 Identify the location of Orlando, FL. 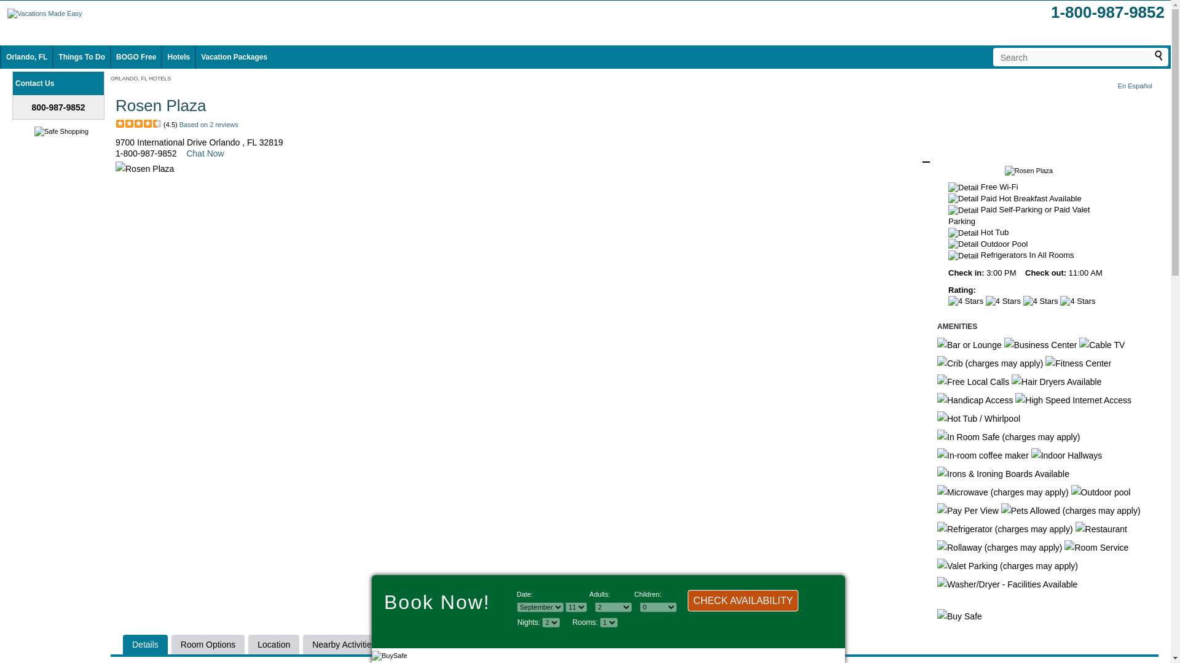
(26, 57).